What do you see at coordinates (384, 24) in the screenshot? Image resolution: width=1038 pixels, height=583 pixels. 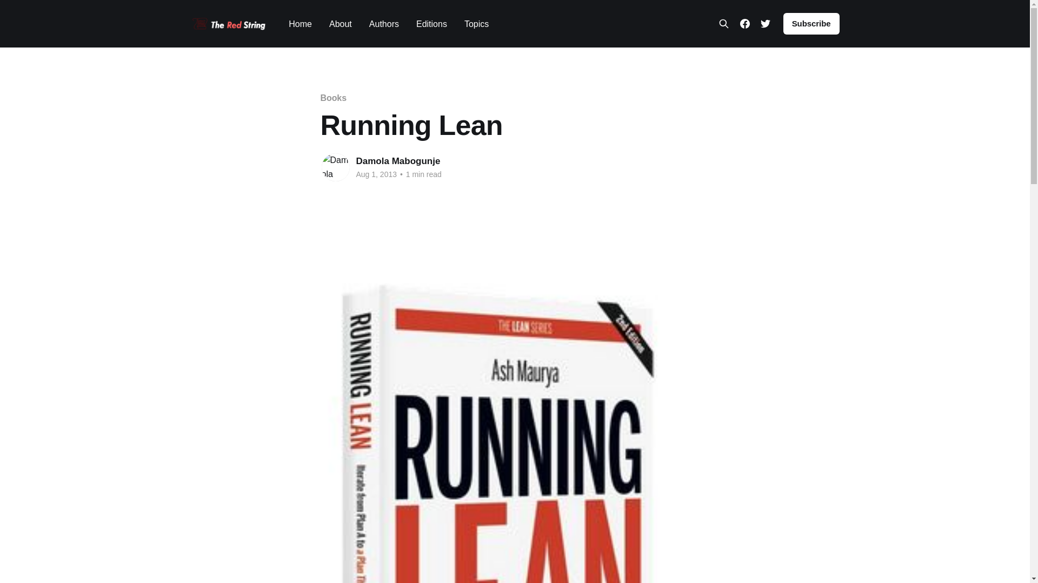 I see `Authors` at bounding box center [384, 24].